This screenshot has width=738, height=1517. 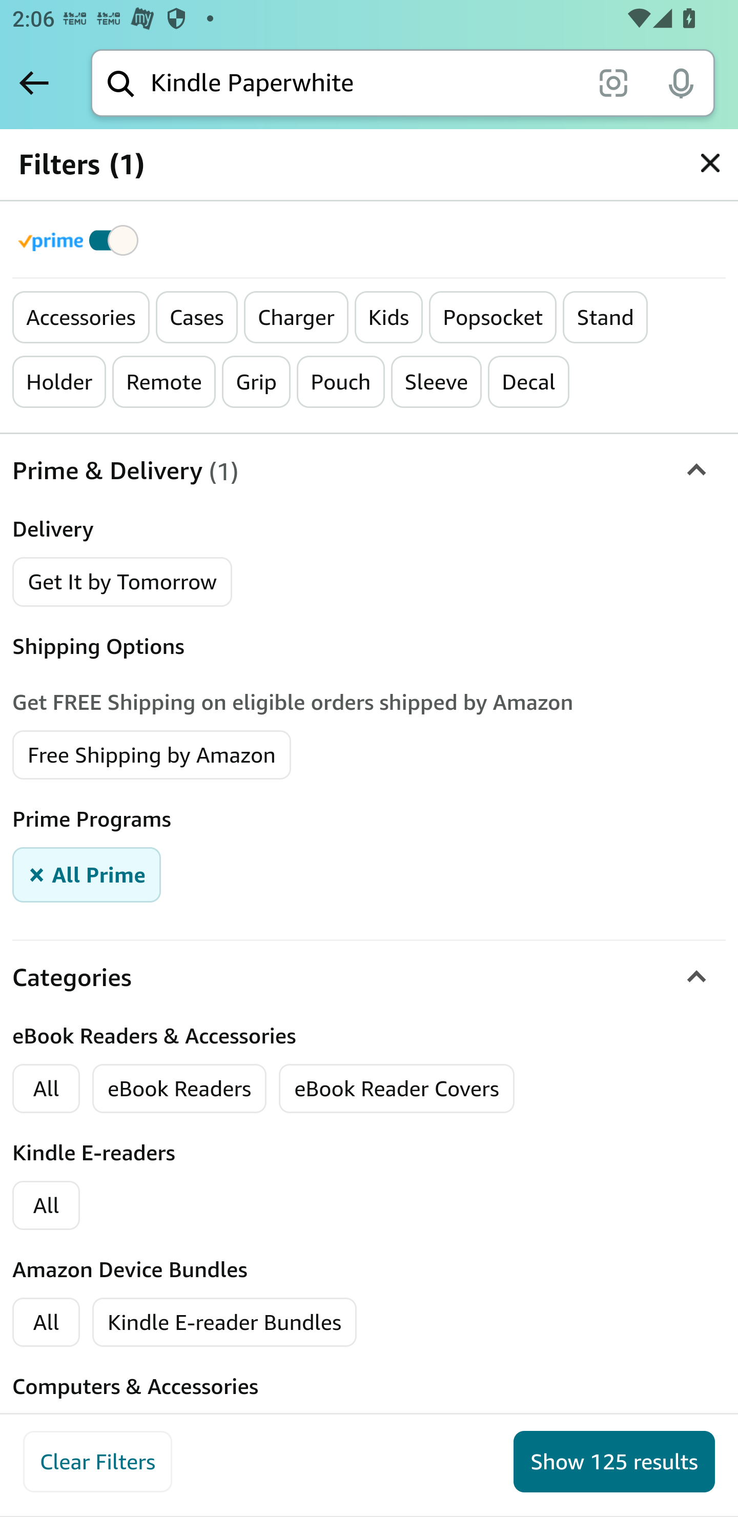 What do you see at coordinates (164, 382) in the screenshot?
I see `Remote` at bounding box center [164, 382].